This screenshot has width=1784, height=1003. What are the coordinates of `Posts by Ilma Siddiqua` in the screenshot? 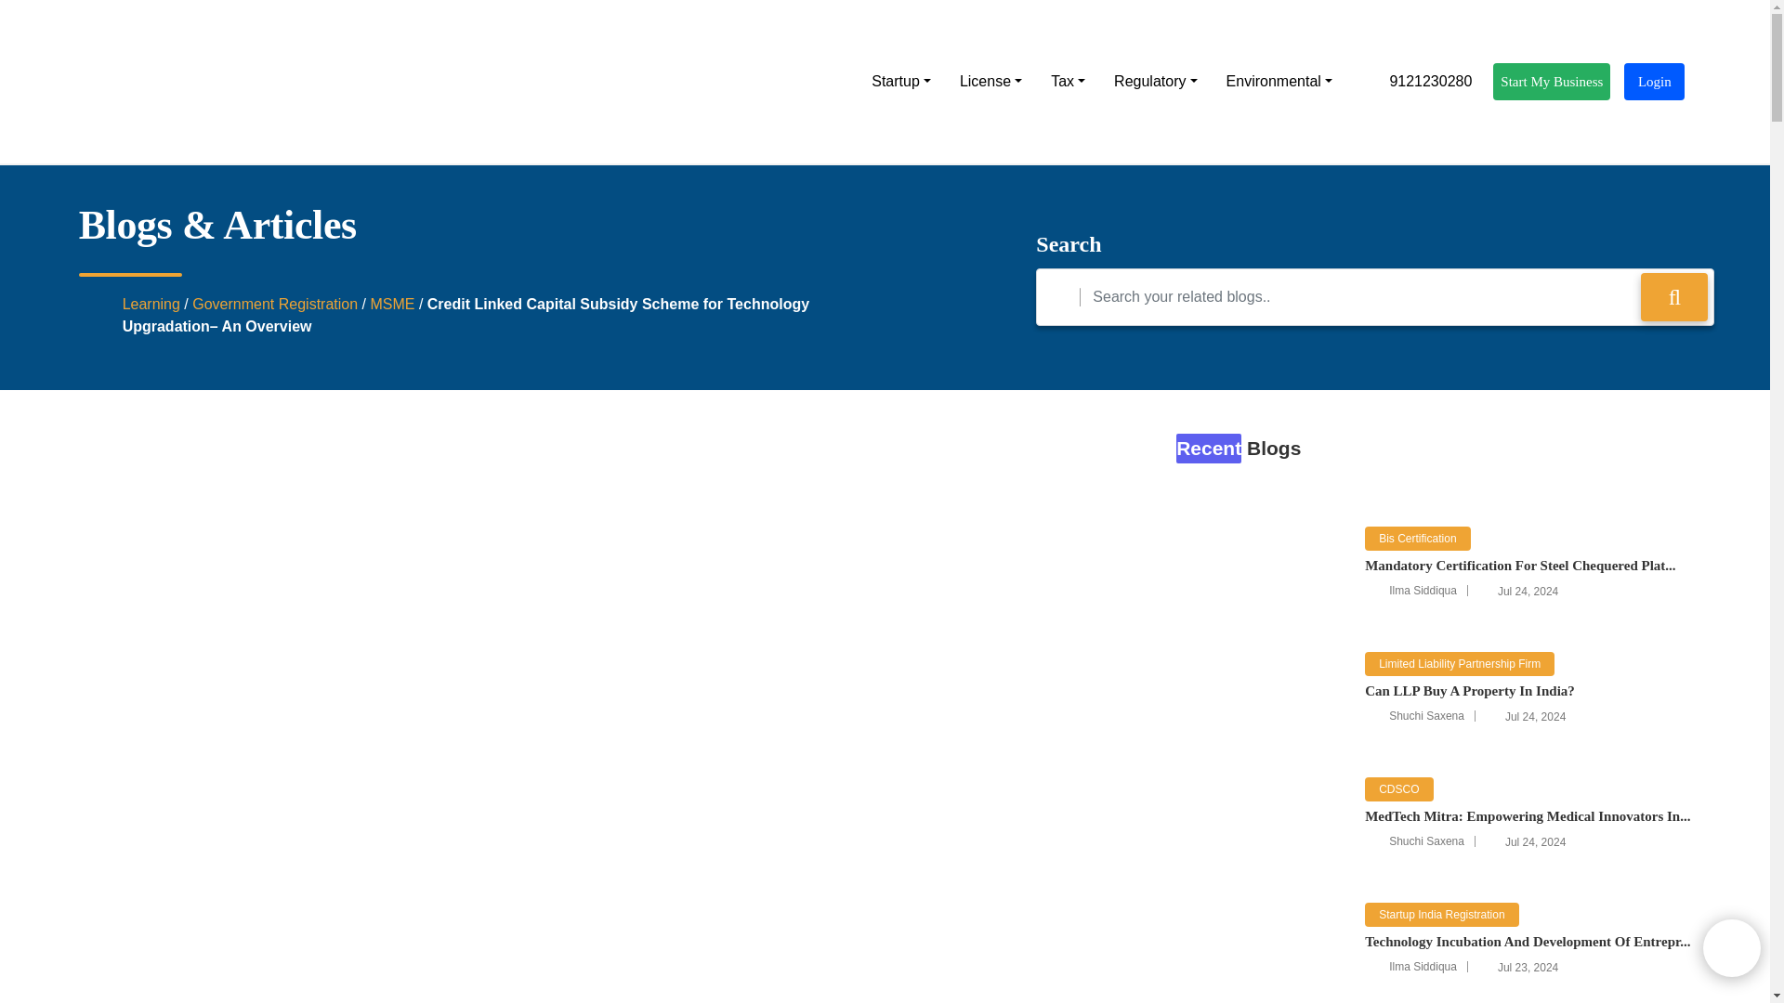 It's located at (1423, 590).